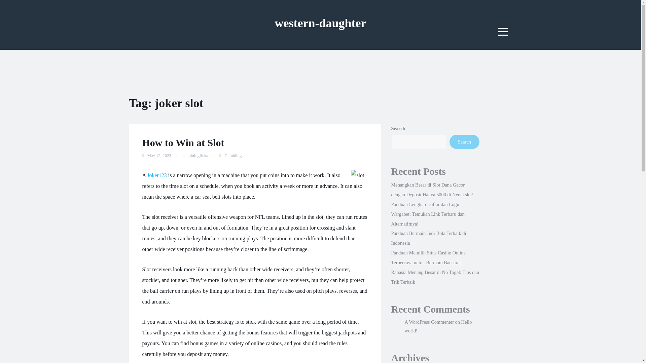 The height and width of the screenshot is (363, 646). What do you see at coordinates (435, 277) in the screenshot?
I see `Rahasia Menang Besar di No Togel: Tips dan Trik Terbaik` at bounding box center [435, 277].